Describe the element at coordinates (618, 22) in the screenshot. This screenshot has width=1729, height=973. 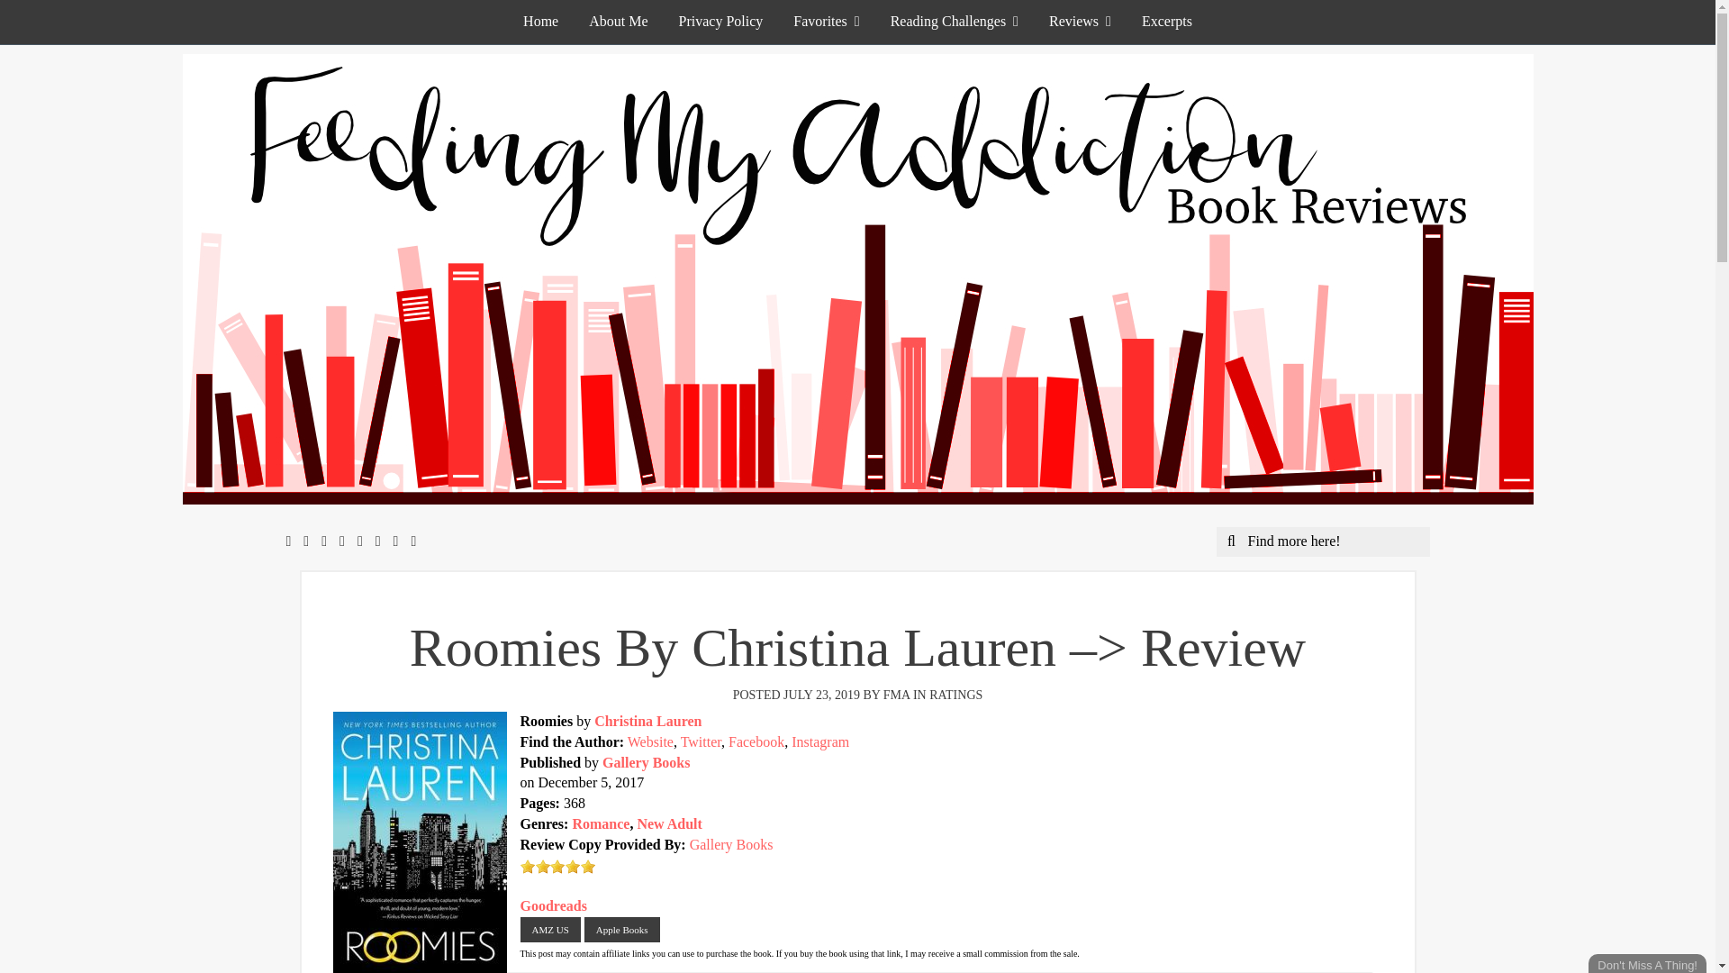
I see `About Me` at that location.